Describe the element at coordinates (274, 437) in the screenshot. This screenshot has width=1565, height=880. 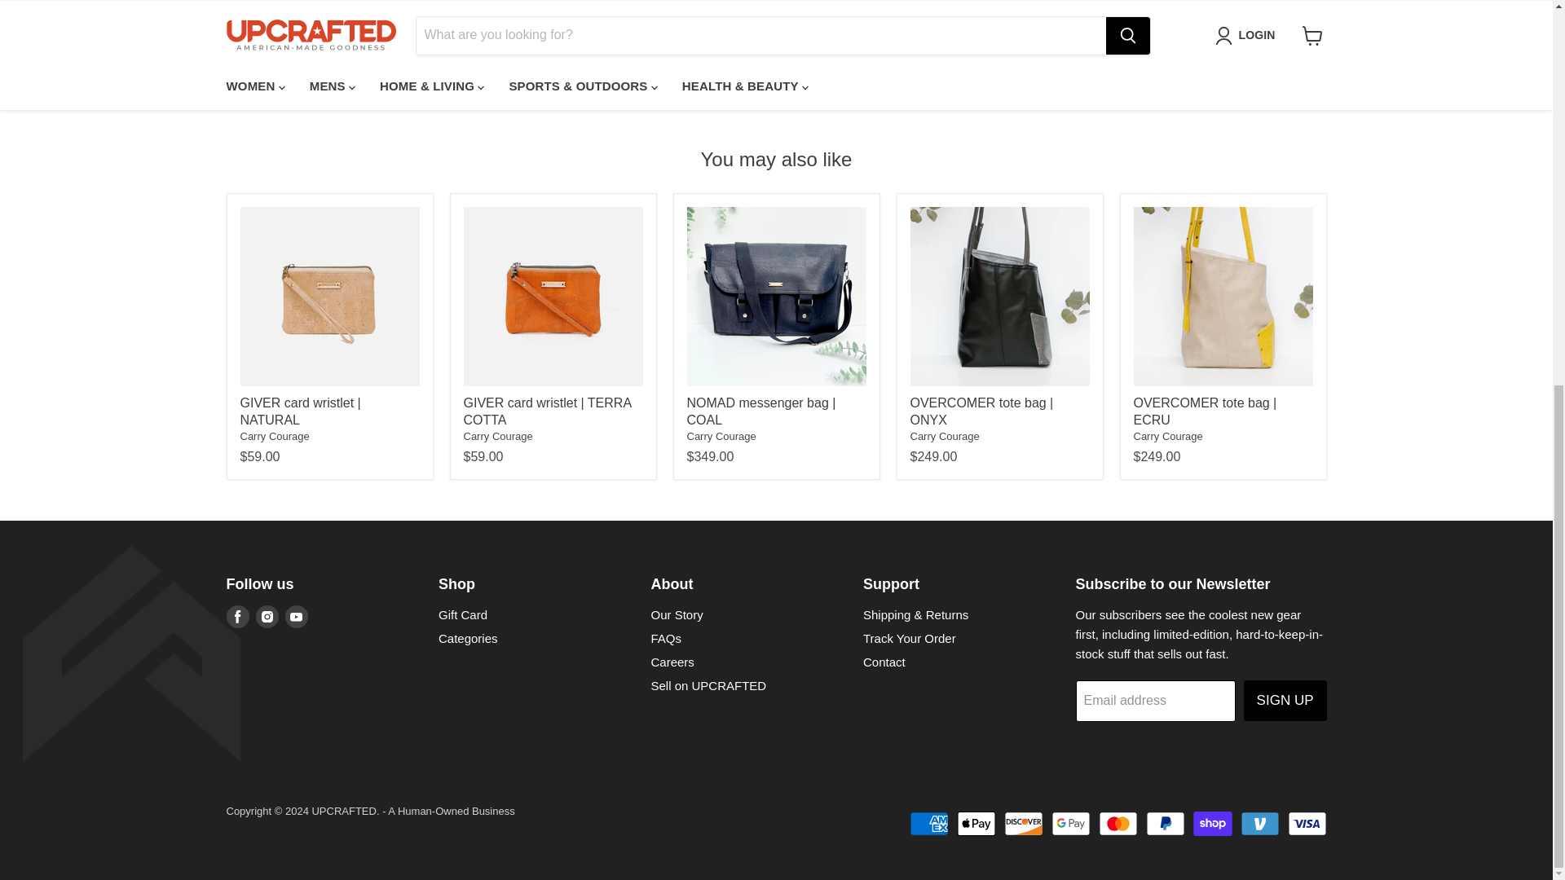
I see `Carry Courage` at that location.